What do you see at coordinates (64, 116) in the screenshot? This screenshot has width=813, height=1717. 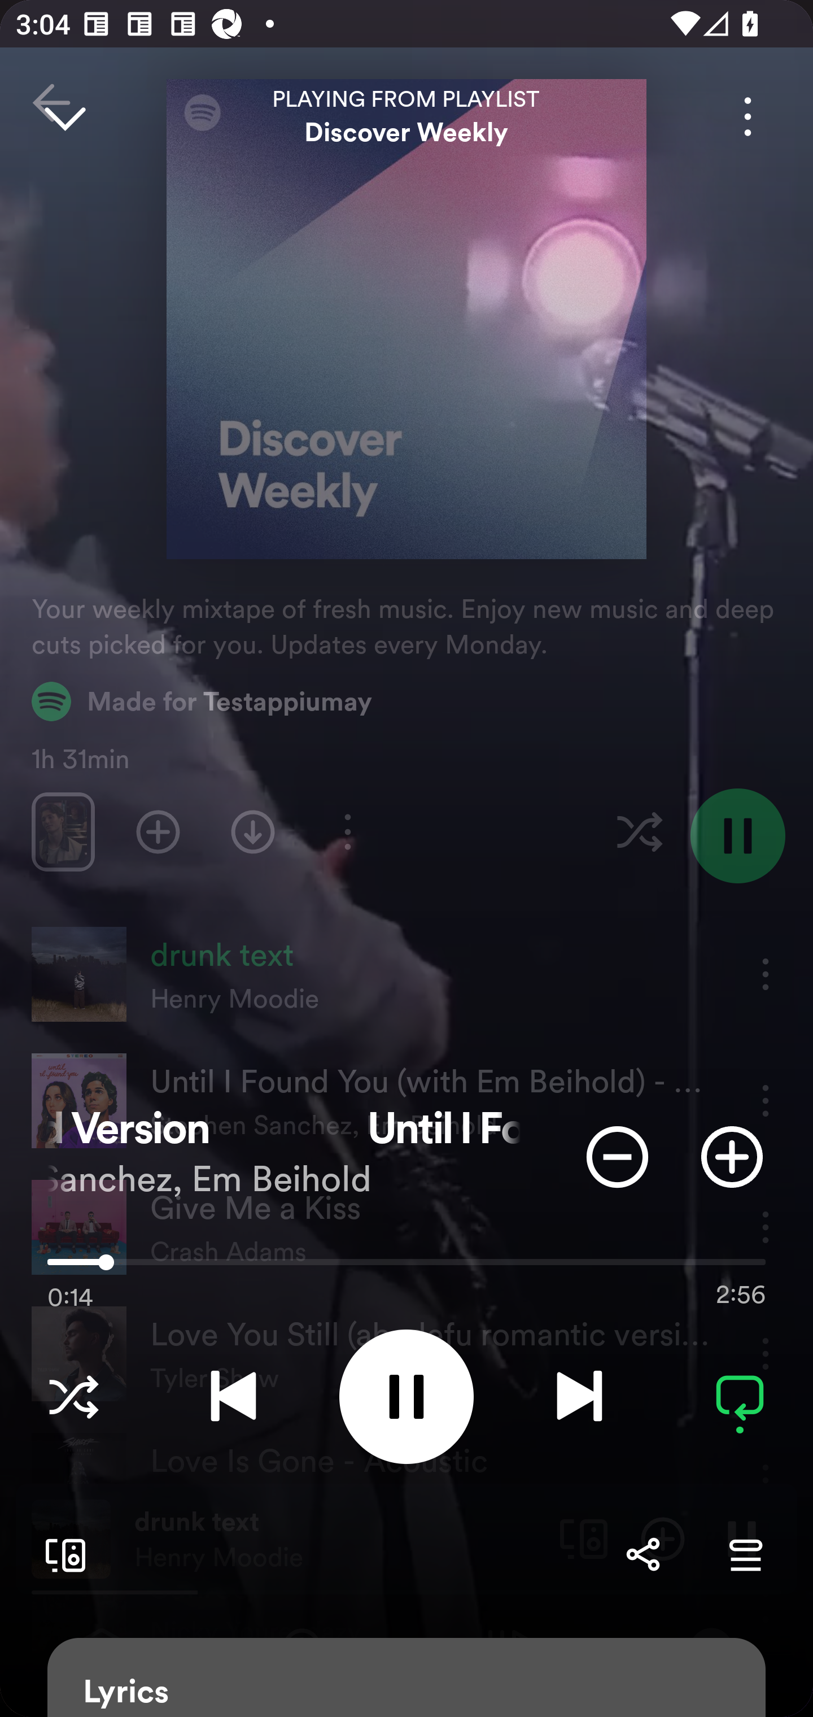 I see `Close` at bounding box center [64, 116].